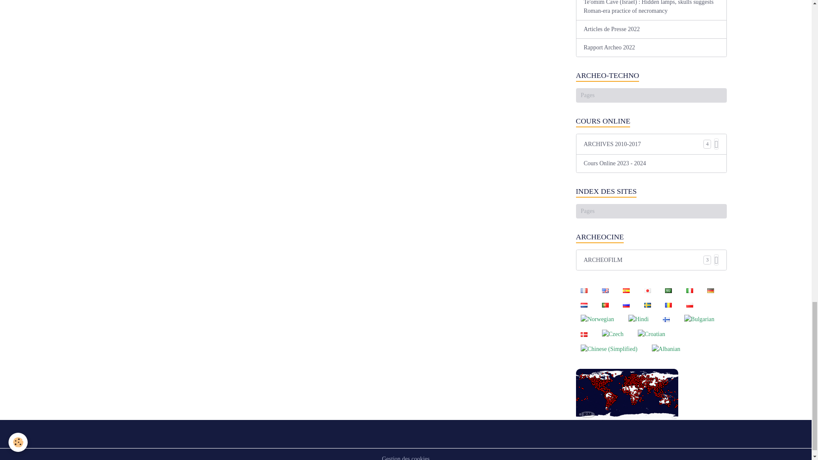  What do you see at coordinates (699, 319) in the screenshot?
I see `Bulgarian` at bounding box center [699, 319].